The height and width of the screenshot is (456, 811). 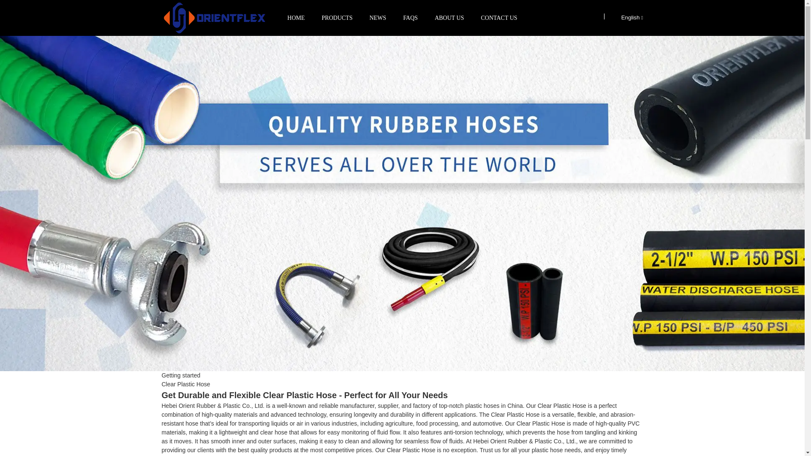 What do you see at coordinates (337, 18) in the screenshot?
I see `PRODUCTS` at bounding box center [337, 18].